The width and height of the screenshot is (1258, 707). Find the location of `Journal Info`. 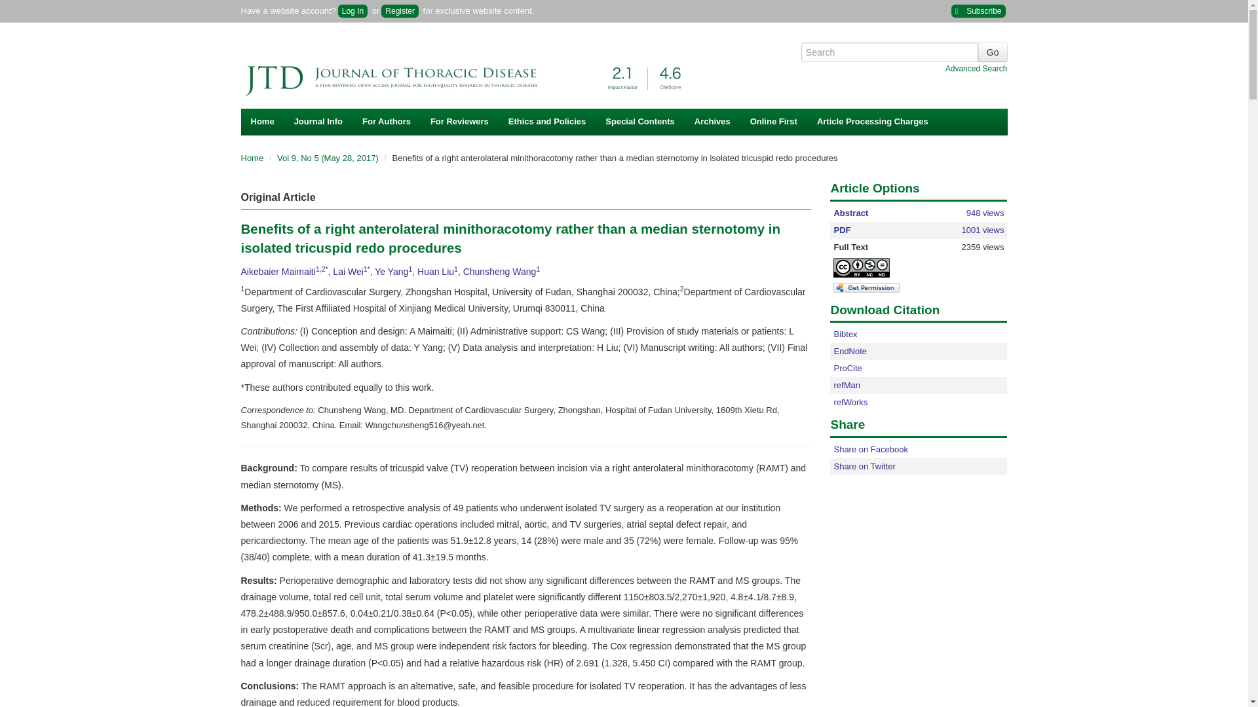

Journal Info is located at coordinates (318, 122).